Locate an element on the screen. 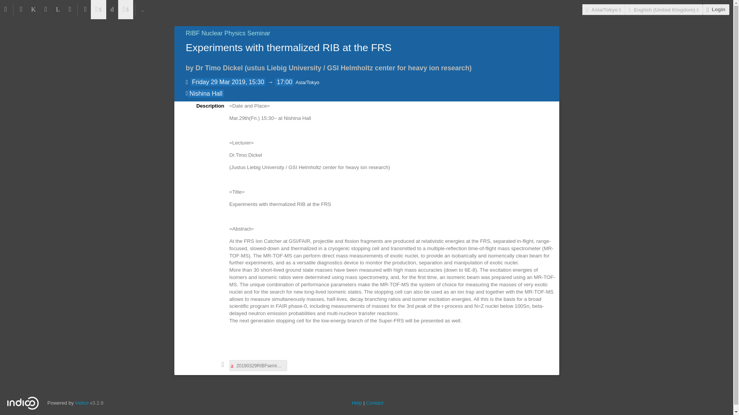 The image size is (739, 415). Login is located at coordinates (716, 9).